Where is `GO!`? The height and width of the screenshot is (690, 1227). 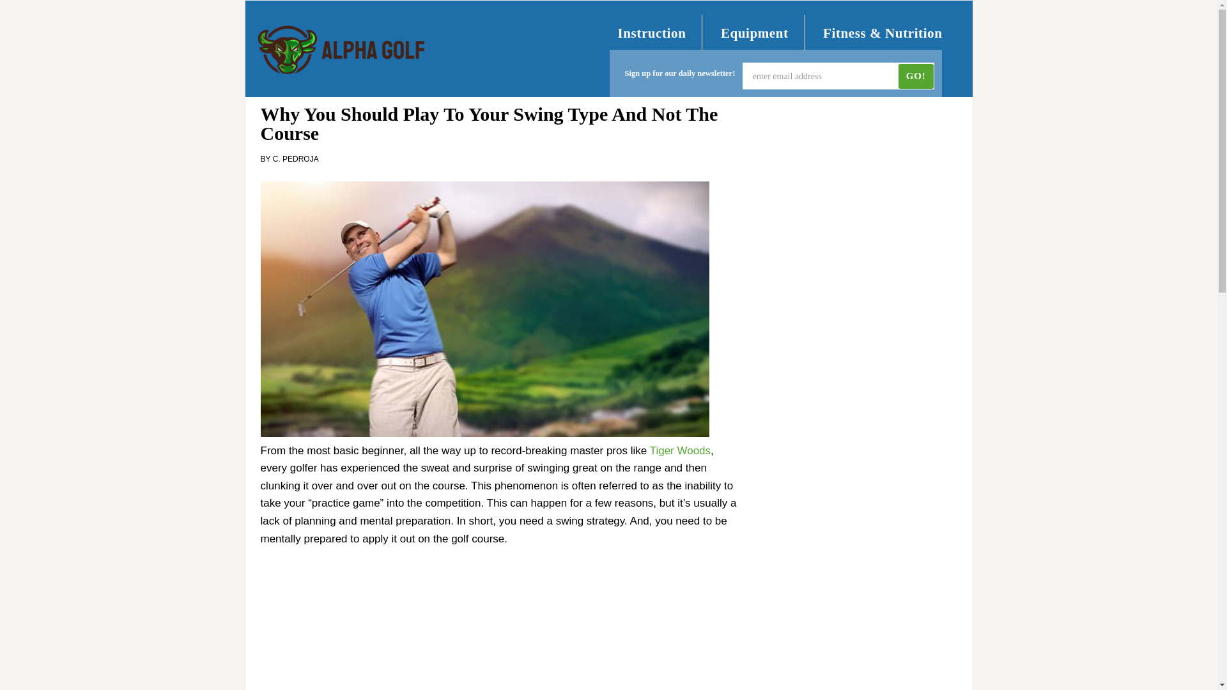 GO! is located at coordinates (916, 77).